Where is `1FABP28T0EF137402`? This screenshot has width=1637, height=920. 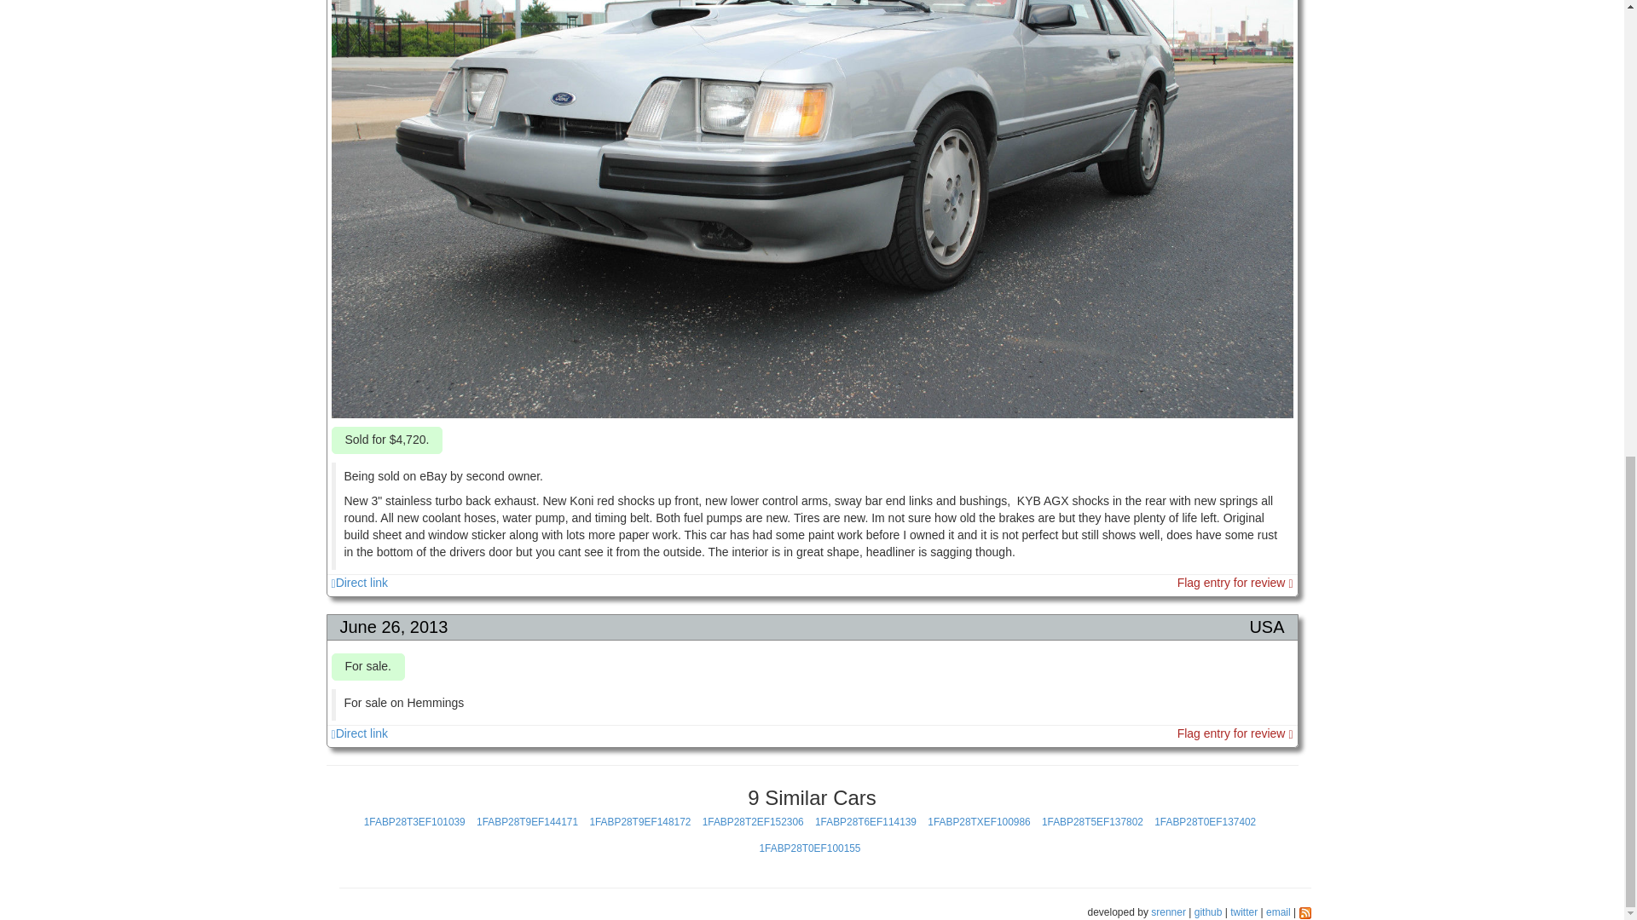
1FABP28T0EF137402 is located at coordinates (1204, 821).